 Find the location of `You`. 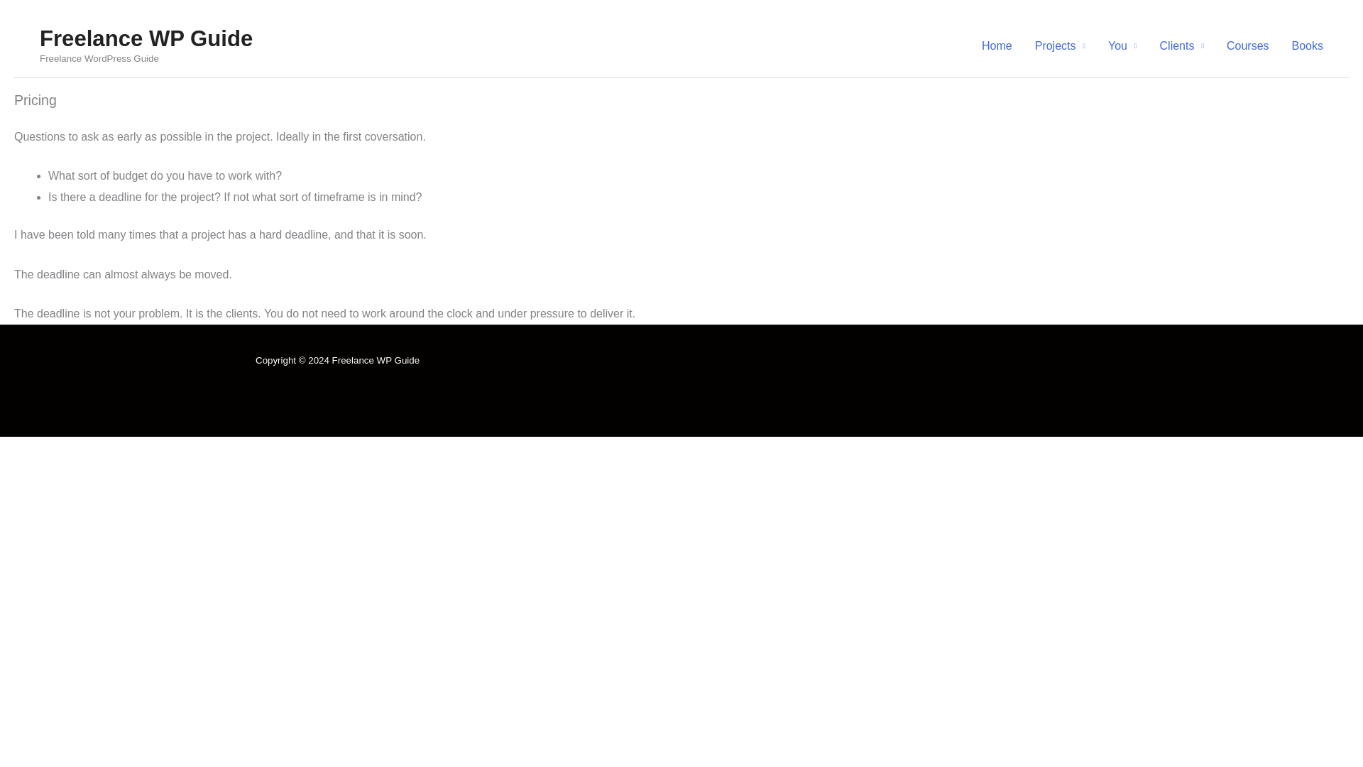

You is located at coordinates (1123, 46).